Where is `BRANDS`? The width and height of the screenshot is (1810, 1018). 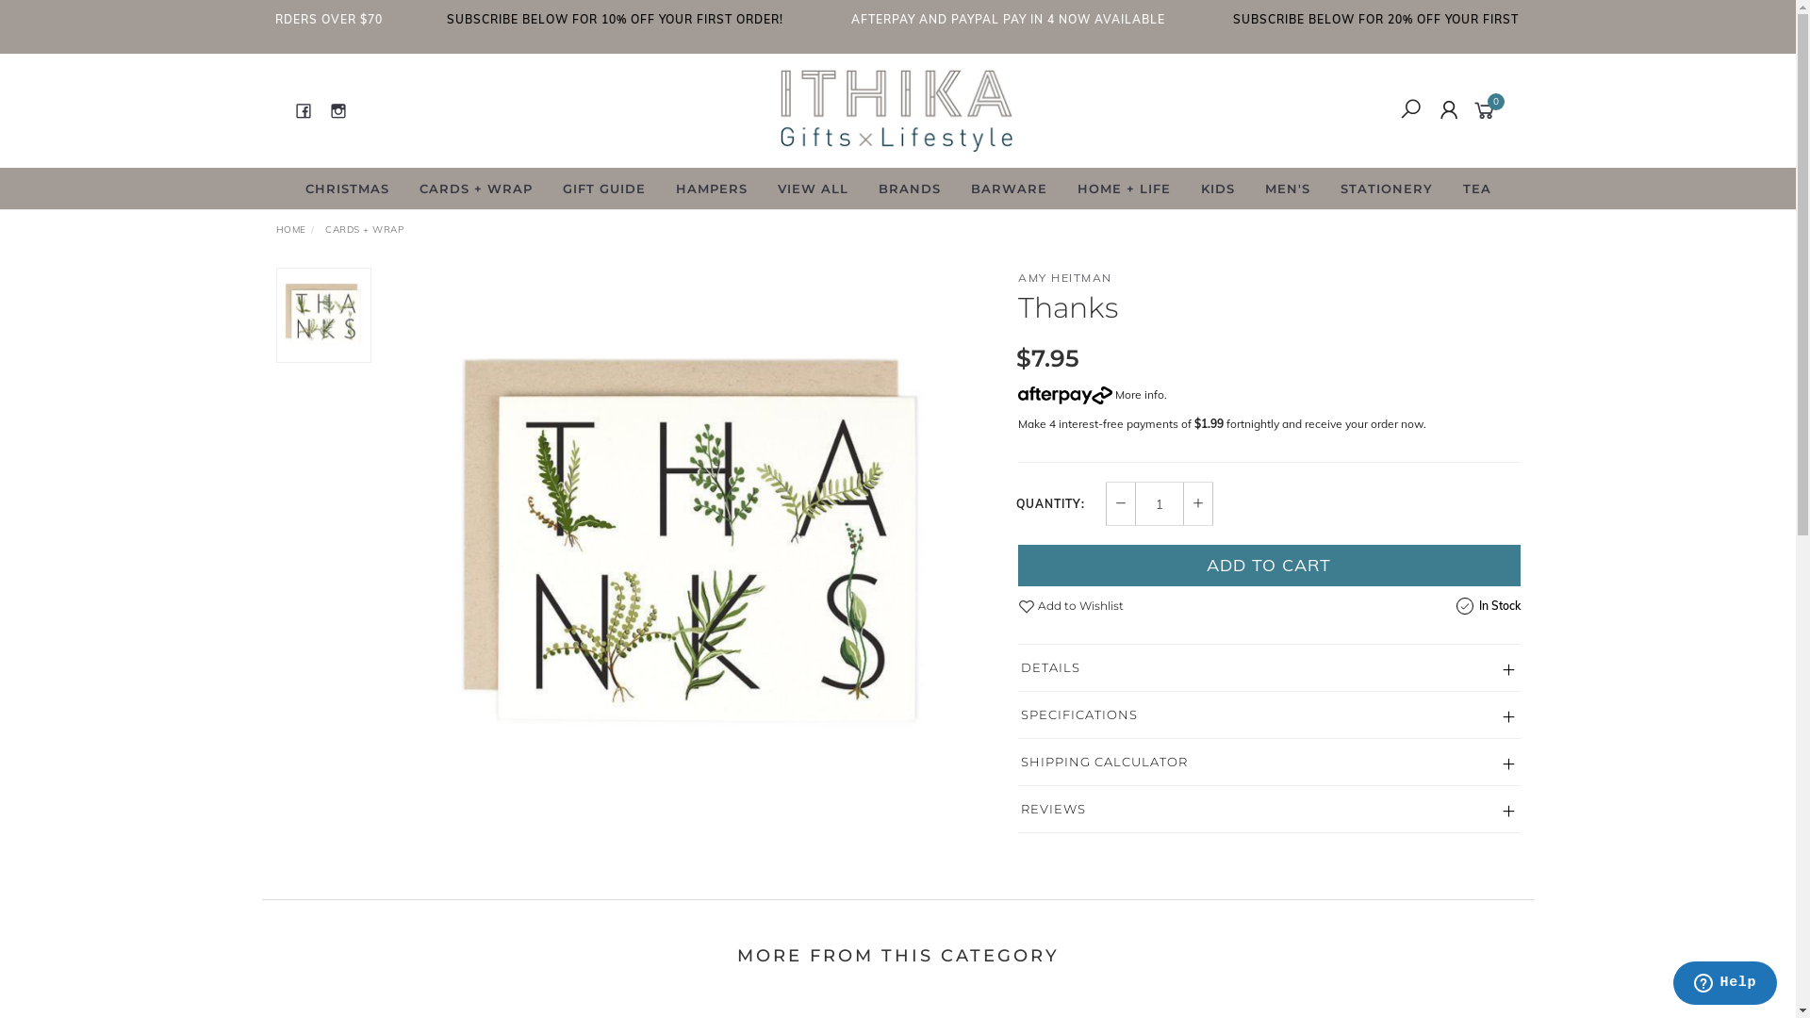 BRANDS is located at coordinates (910, 189).